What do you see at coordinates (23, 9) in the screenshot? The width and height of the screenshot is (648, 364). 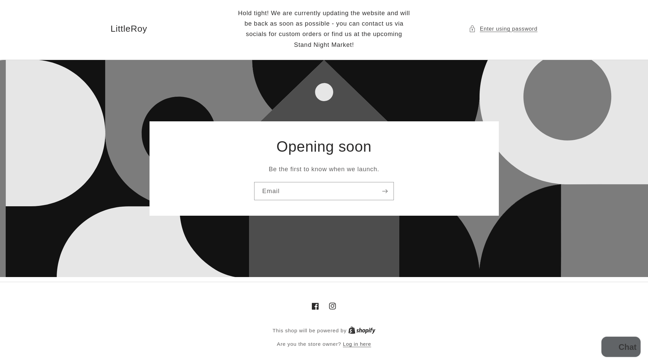 I see `Facebook` at bounding box center [23, 9].